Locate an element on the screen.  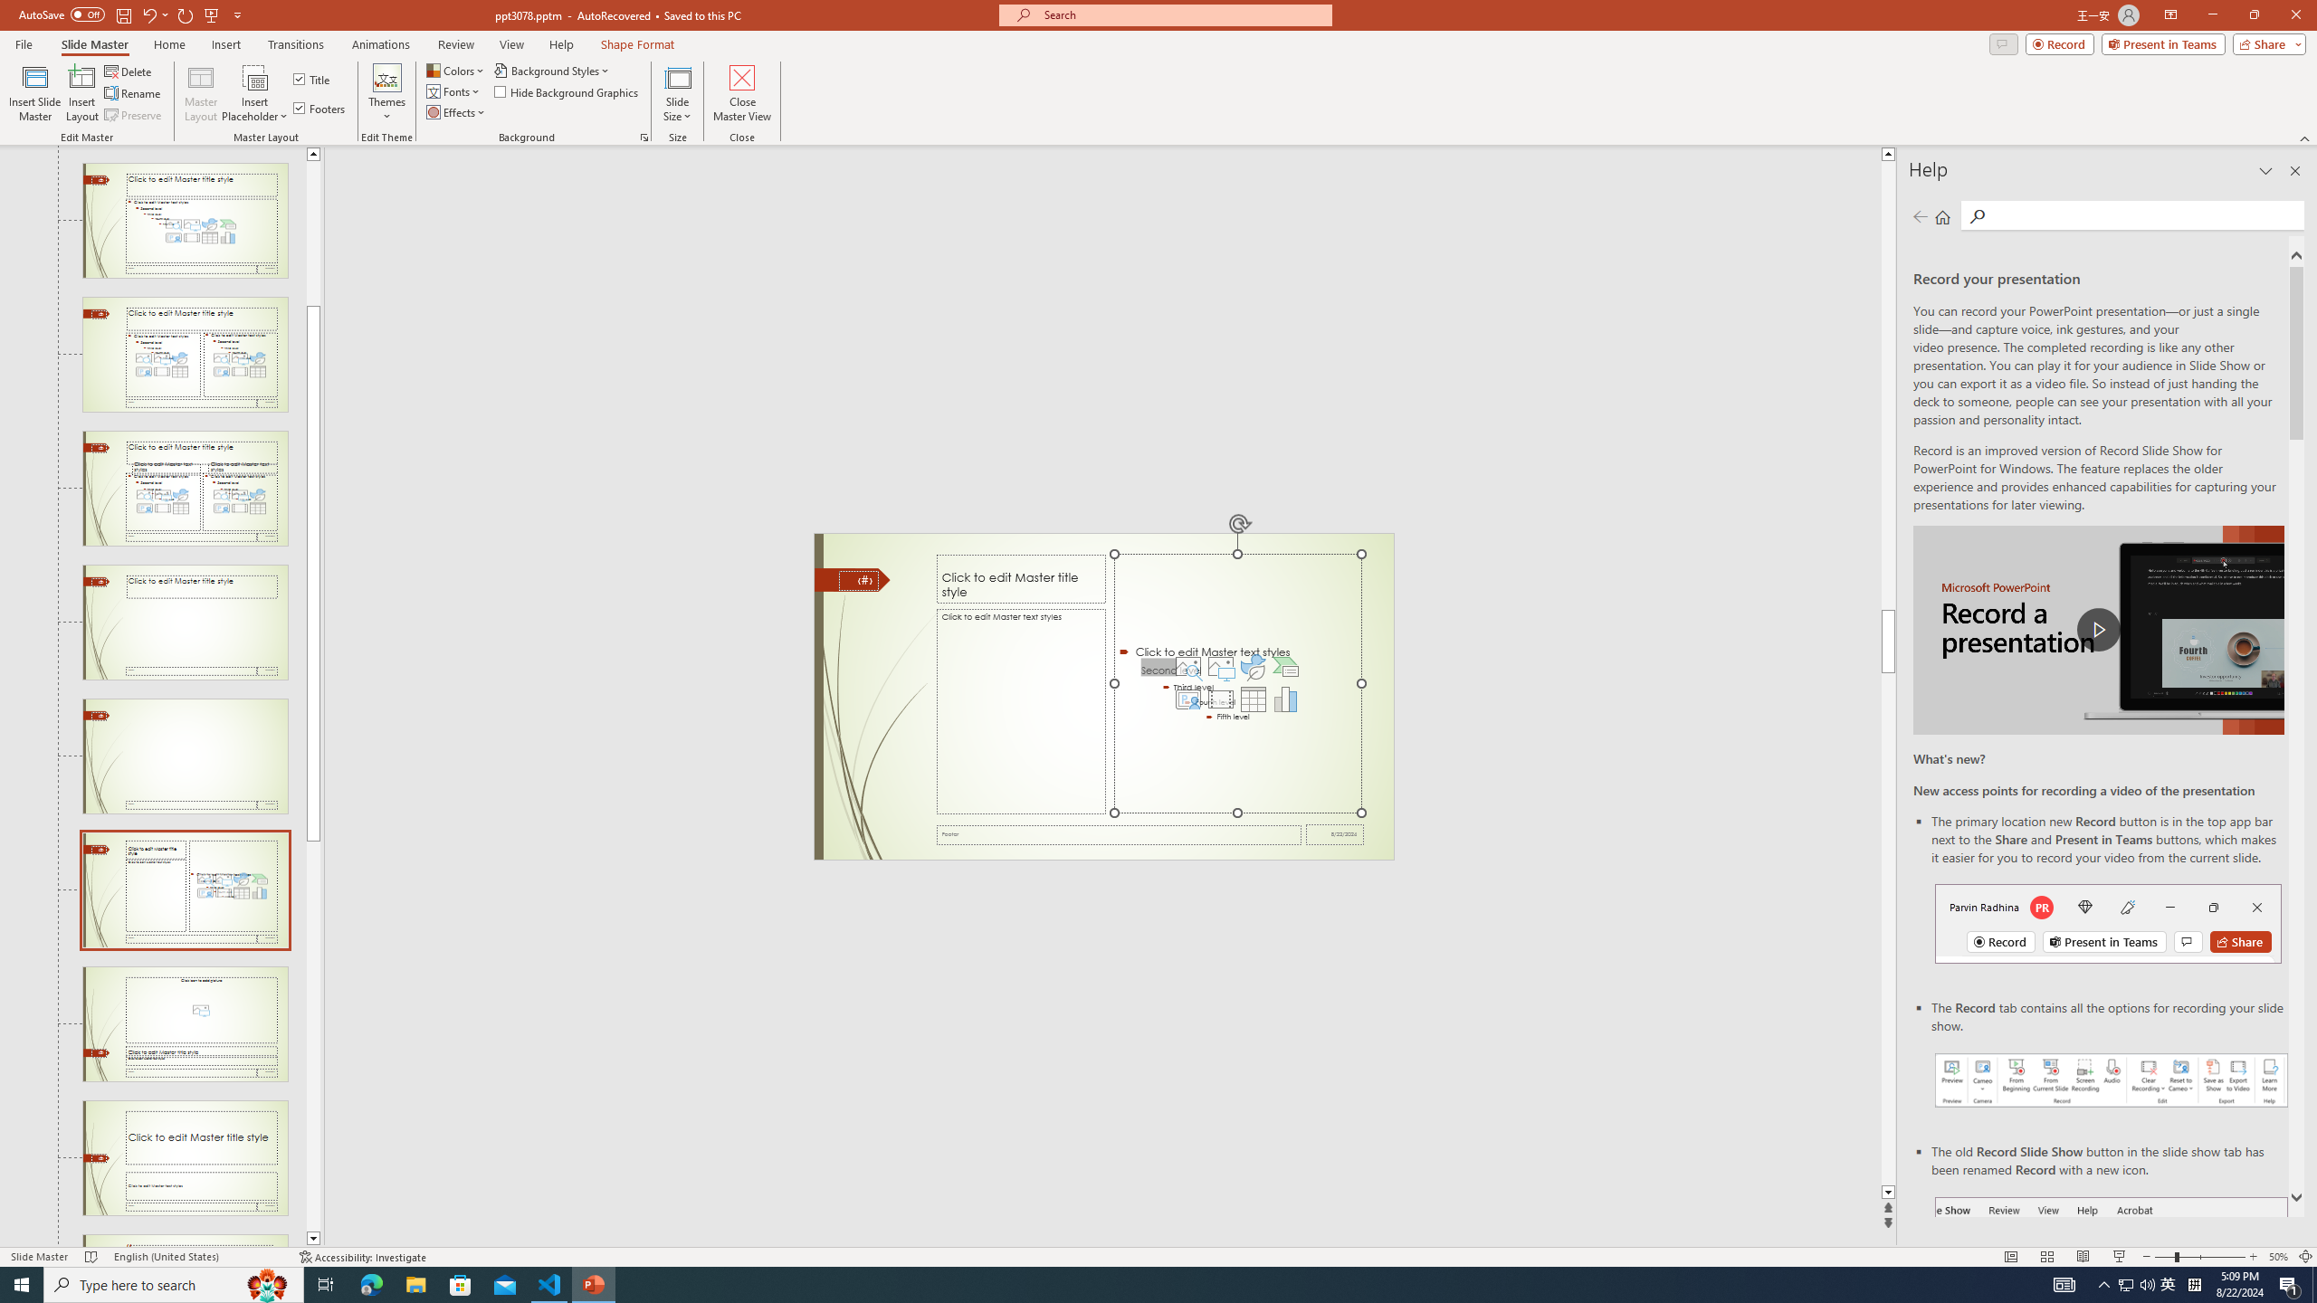
Customize Quick Access Toolbar is located at coordinates (237, 14).